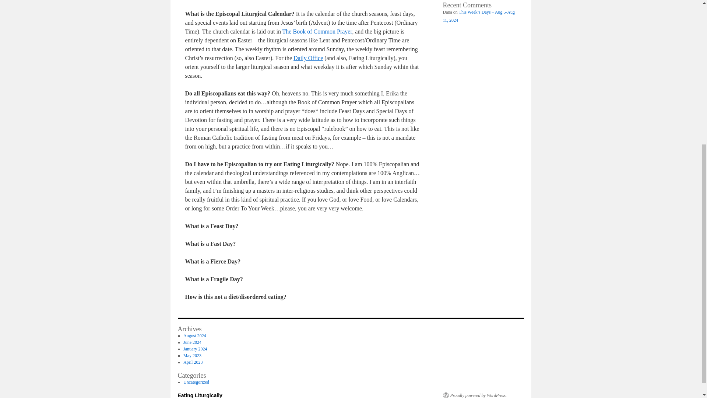  Describe the element at coordinates (192, 355) in the screenshot. I see `May 2023` at that location.